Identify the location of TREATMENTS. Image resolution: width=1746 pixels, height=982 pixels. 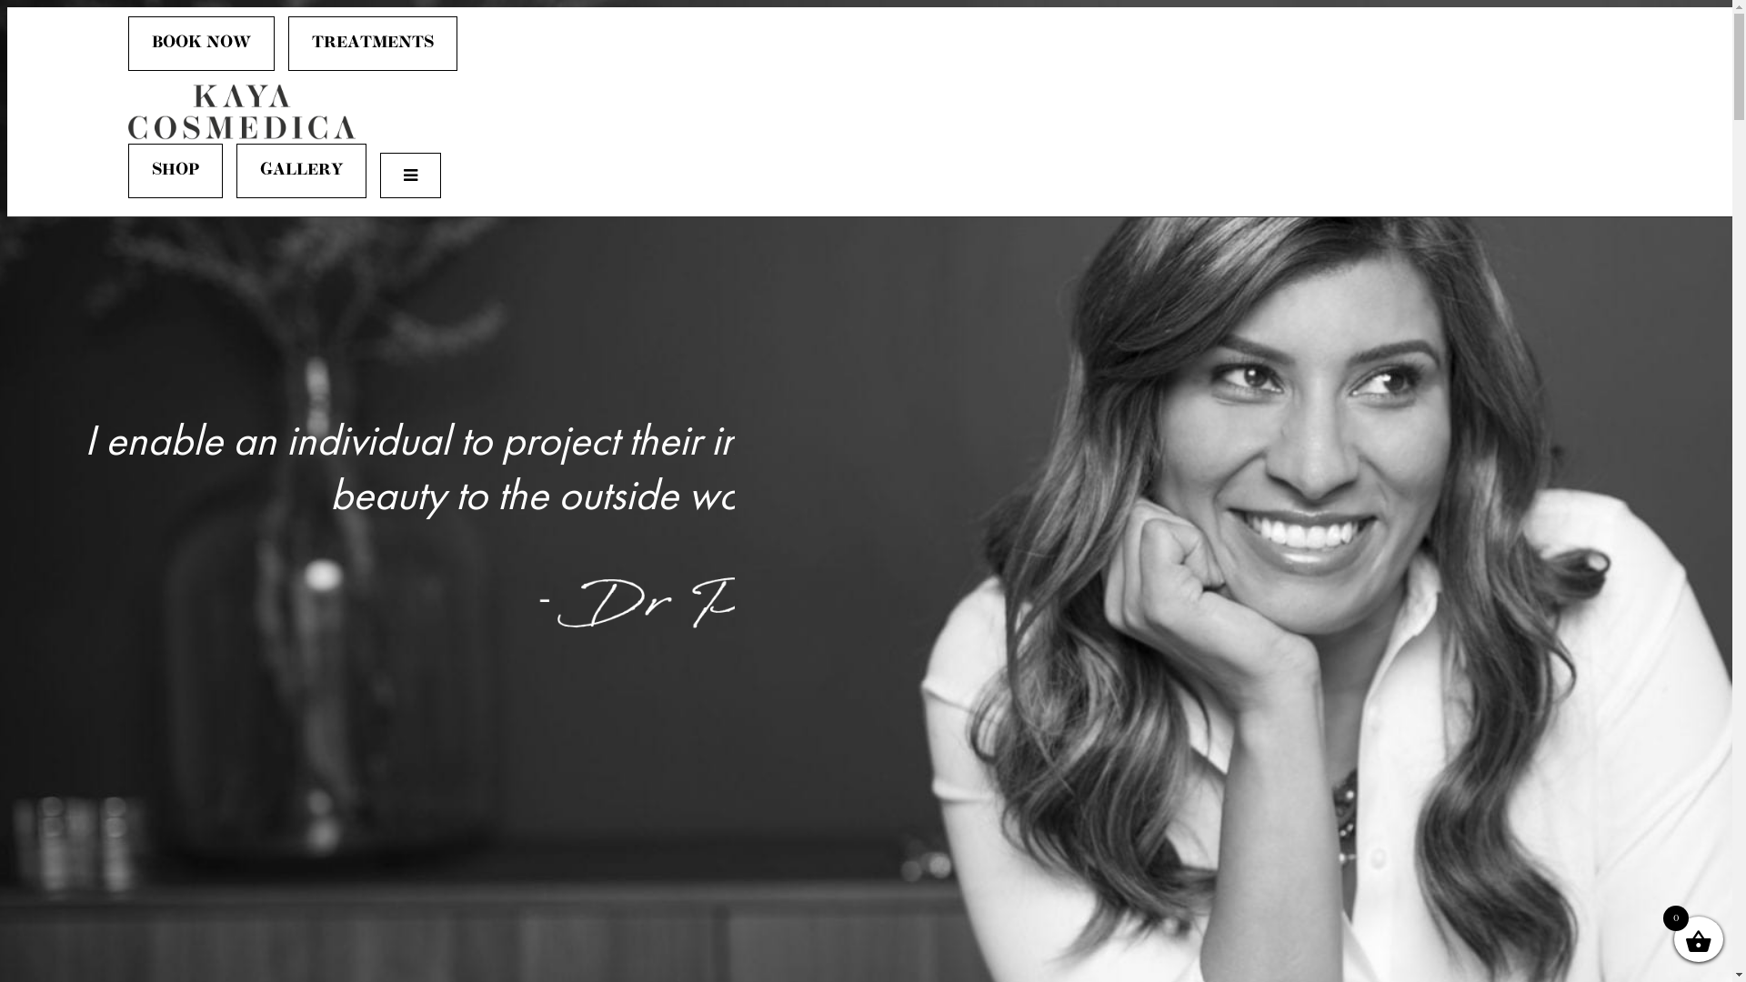
(373, 44).